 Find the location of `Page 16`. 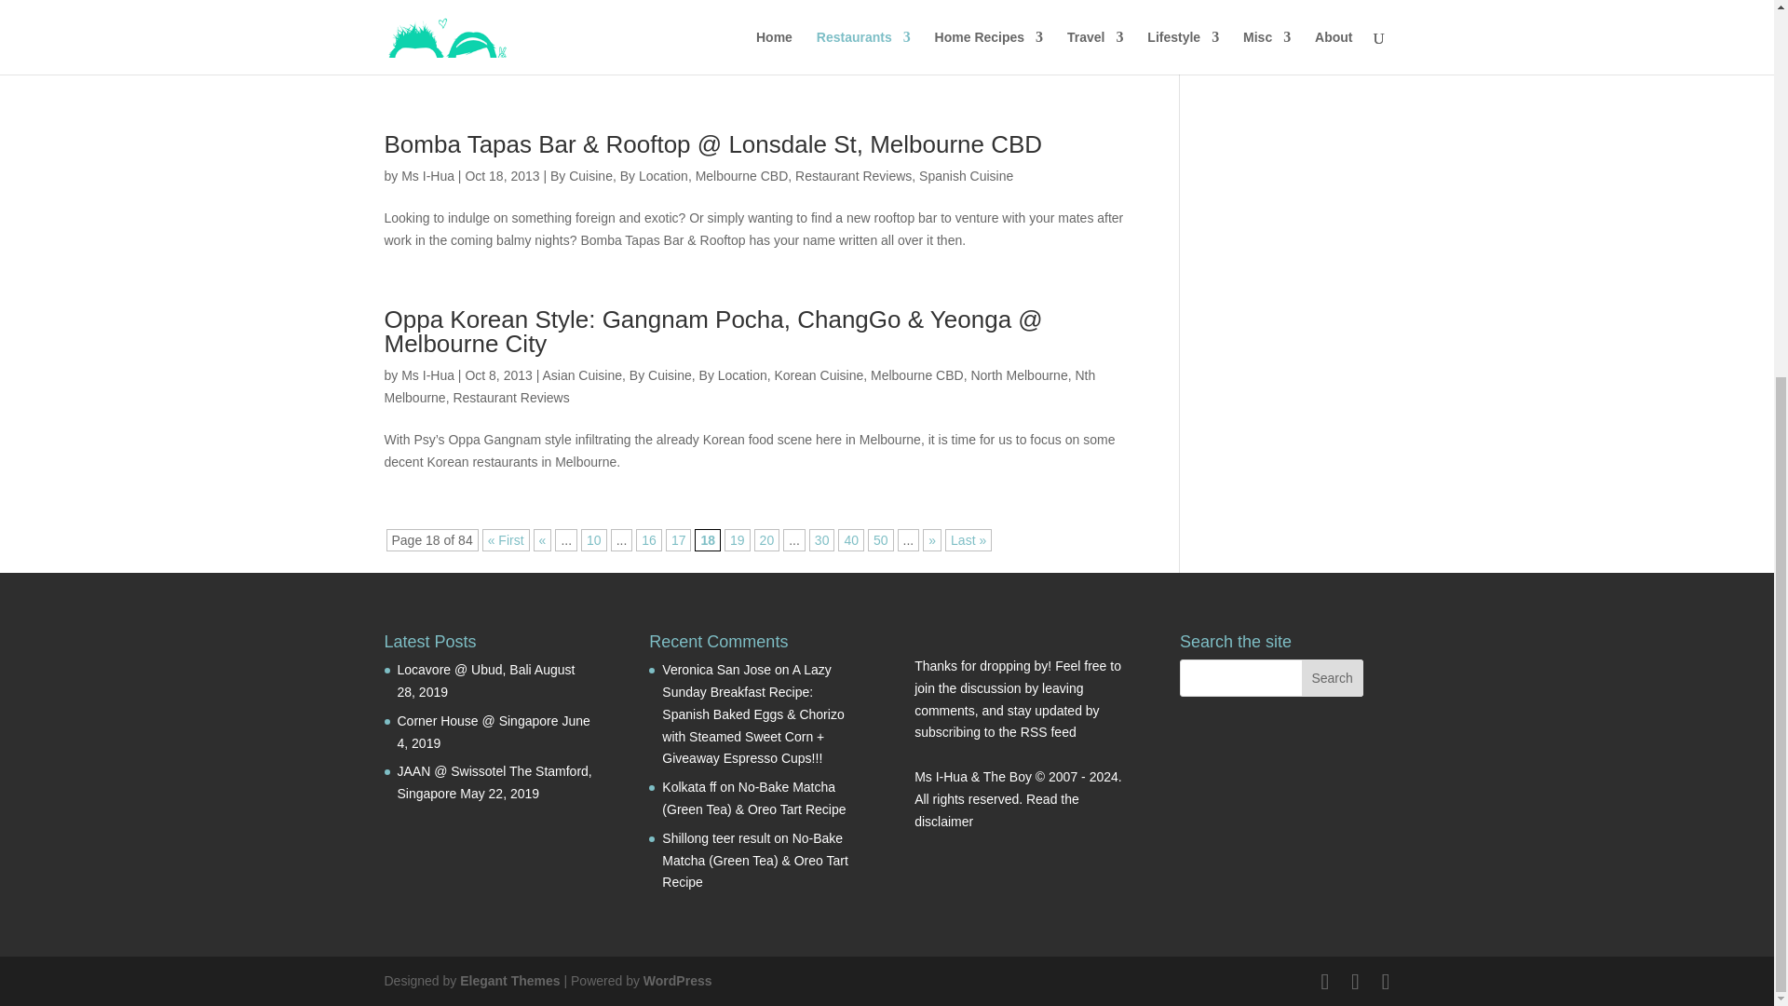

Page 16 is located at coordinates (648, 540).